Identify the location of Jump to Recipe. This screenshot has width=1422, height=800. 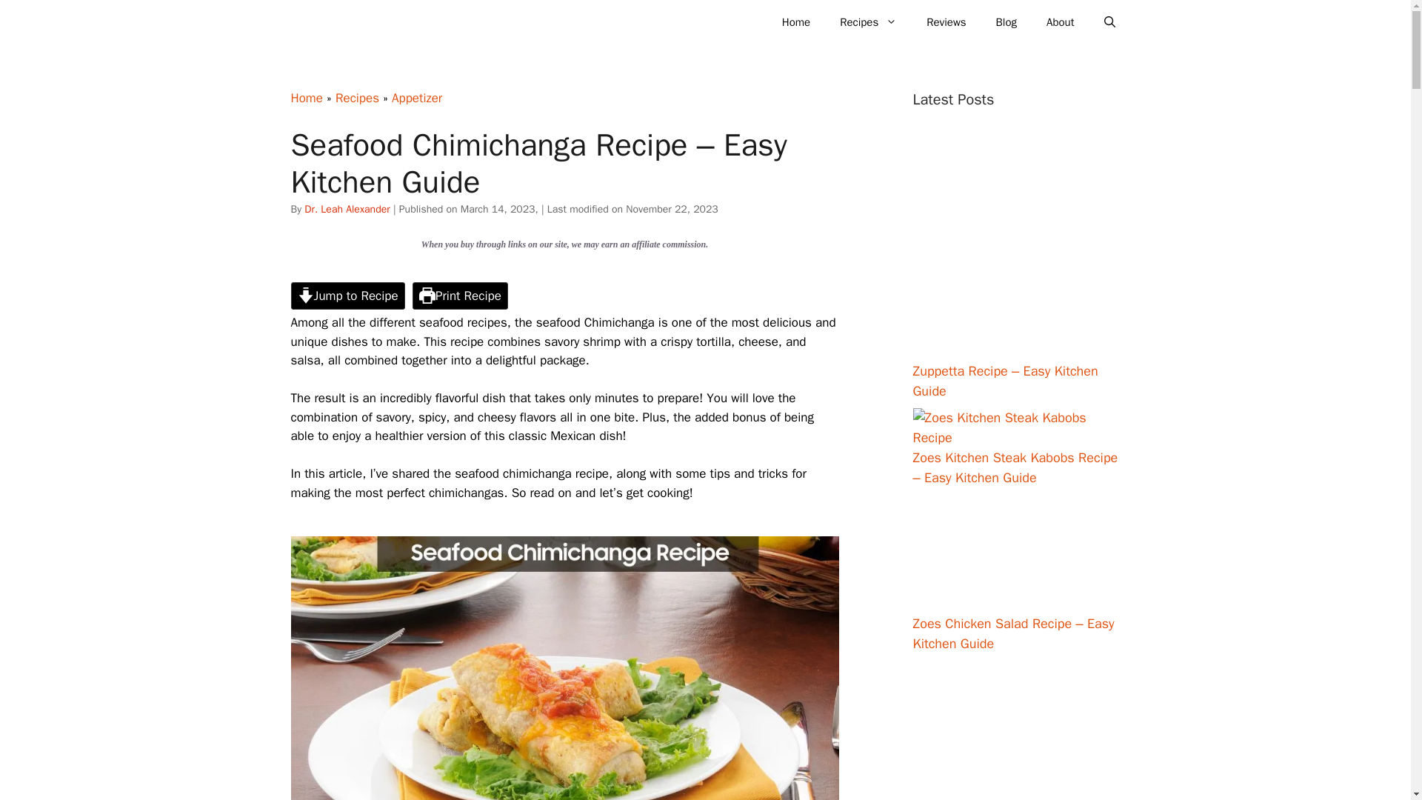
(347, 296).